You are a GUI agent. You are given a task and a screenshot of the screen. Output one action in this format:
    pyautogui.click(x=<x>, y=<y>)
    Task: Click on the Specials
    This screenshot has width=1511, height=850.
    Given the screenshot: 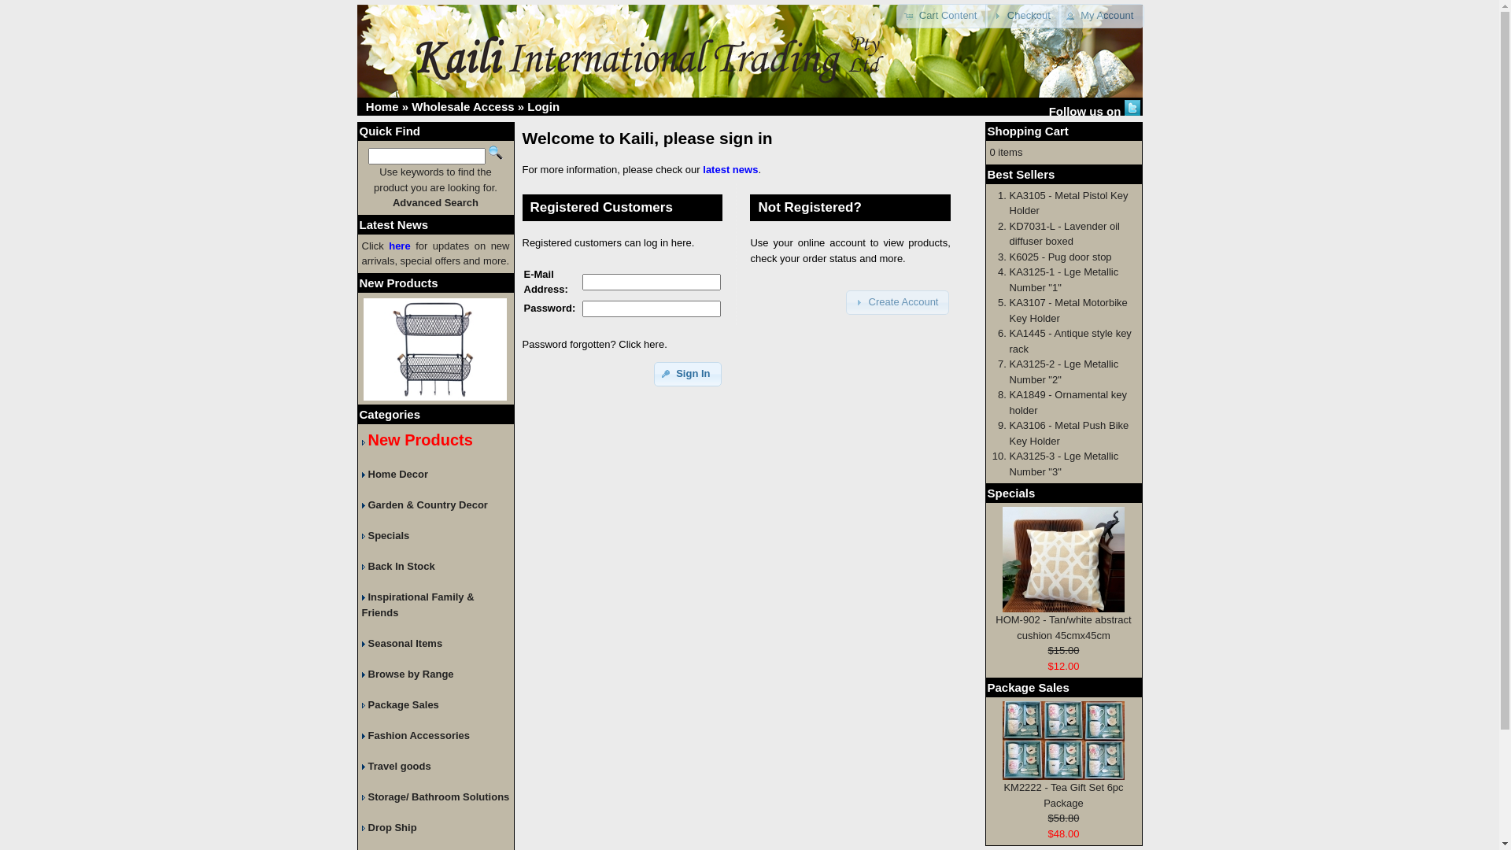 What is the action you would take?
    pyautogui.click(x=1010, y=493)
    